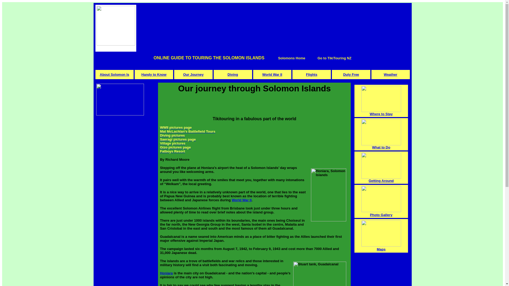 Image resolution: width=509 pixels, height=286 pixels. Describe the element at coordinates (335, 58) in the screenshot. I see `Go to TikiTouring NZ` at that location.